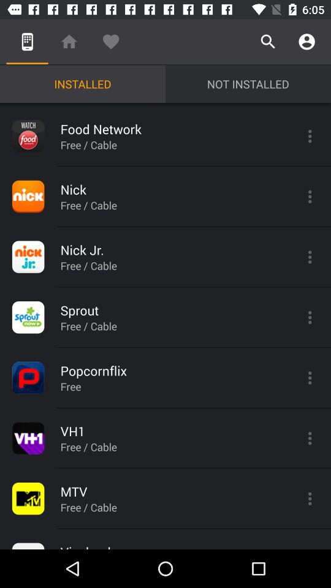 This screenshot has width=331, height=588. I want to click on icon before nick jr text, so click(28, 257).